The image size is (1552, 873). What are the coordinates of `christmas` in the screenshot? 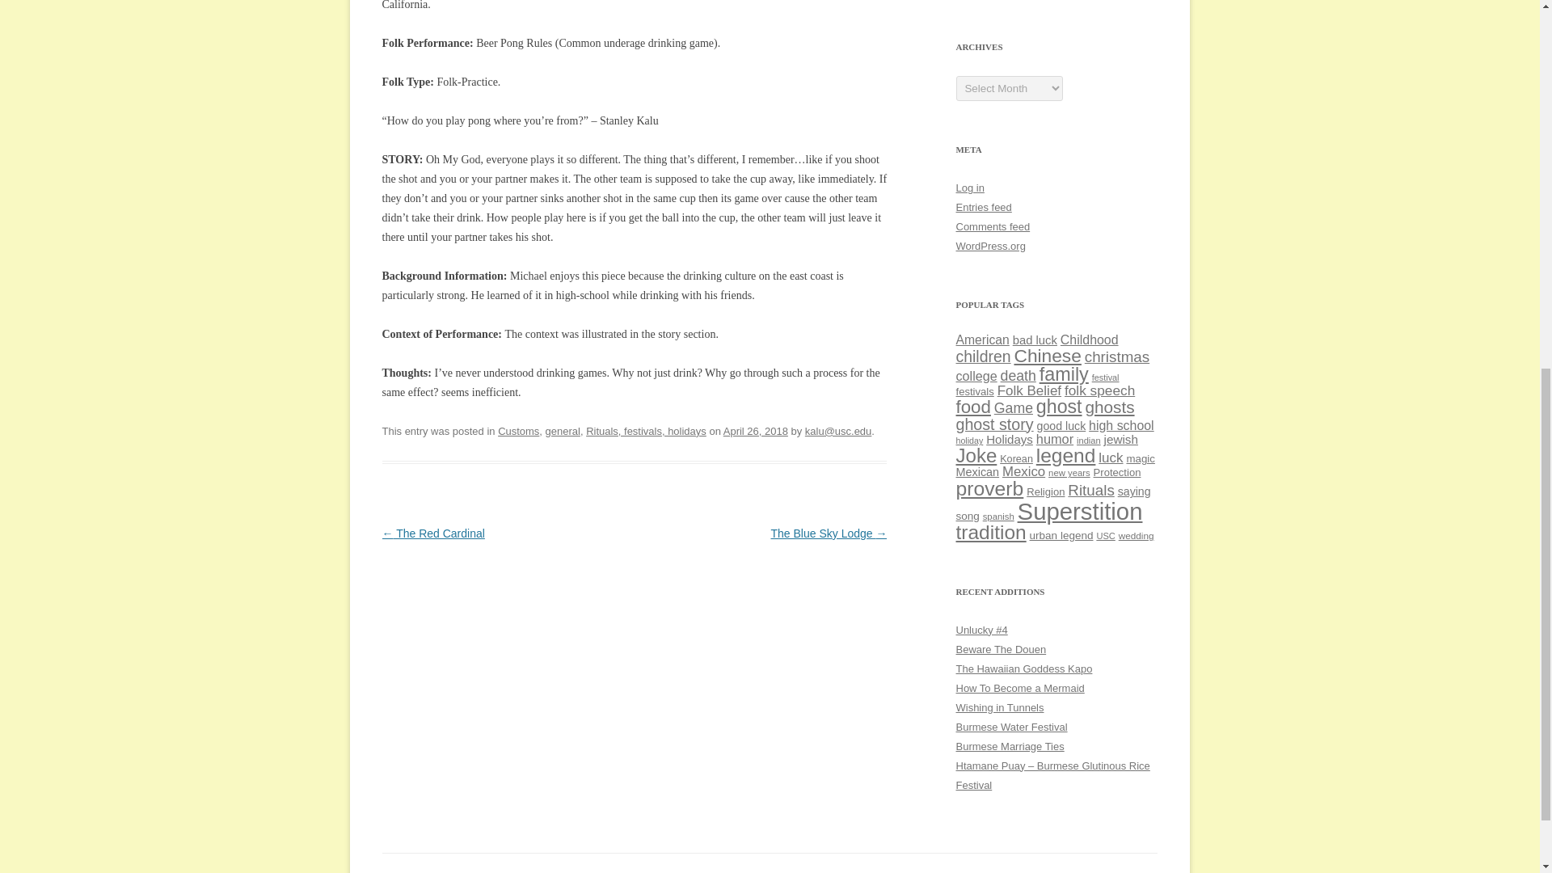 It's located at (1117, 356).